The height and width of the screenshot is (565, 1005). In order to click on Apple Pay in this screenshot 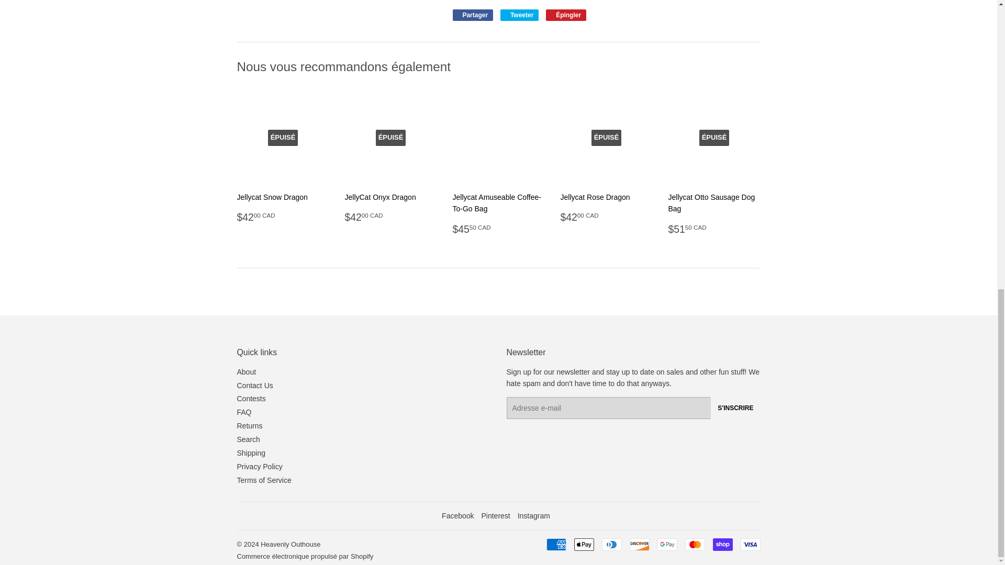, I will do `click(584, 545)`.